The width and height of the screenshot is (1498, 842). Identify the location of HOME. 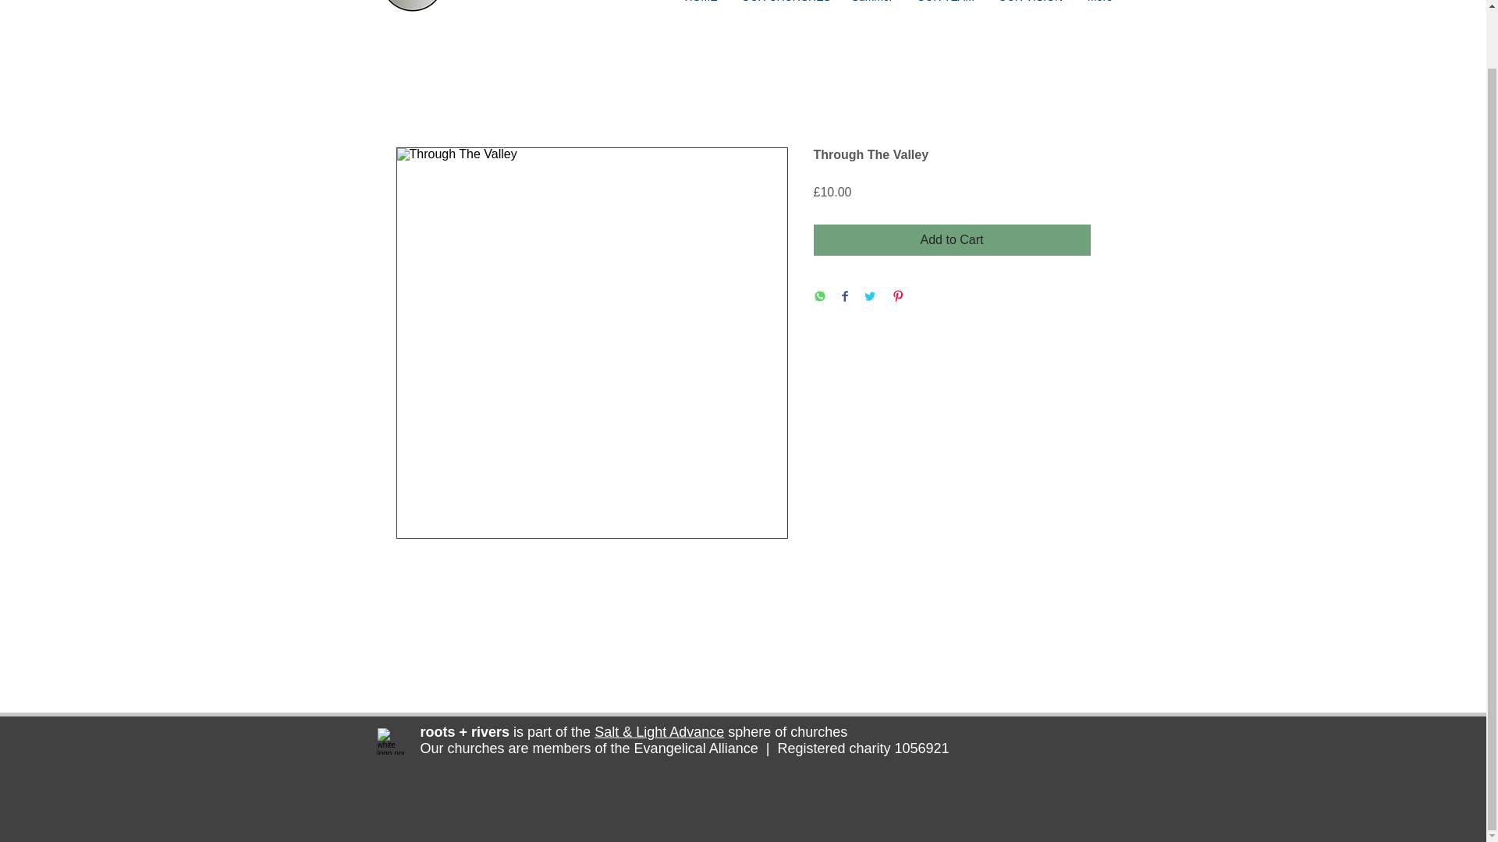
(701, 2).